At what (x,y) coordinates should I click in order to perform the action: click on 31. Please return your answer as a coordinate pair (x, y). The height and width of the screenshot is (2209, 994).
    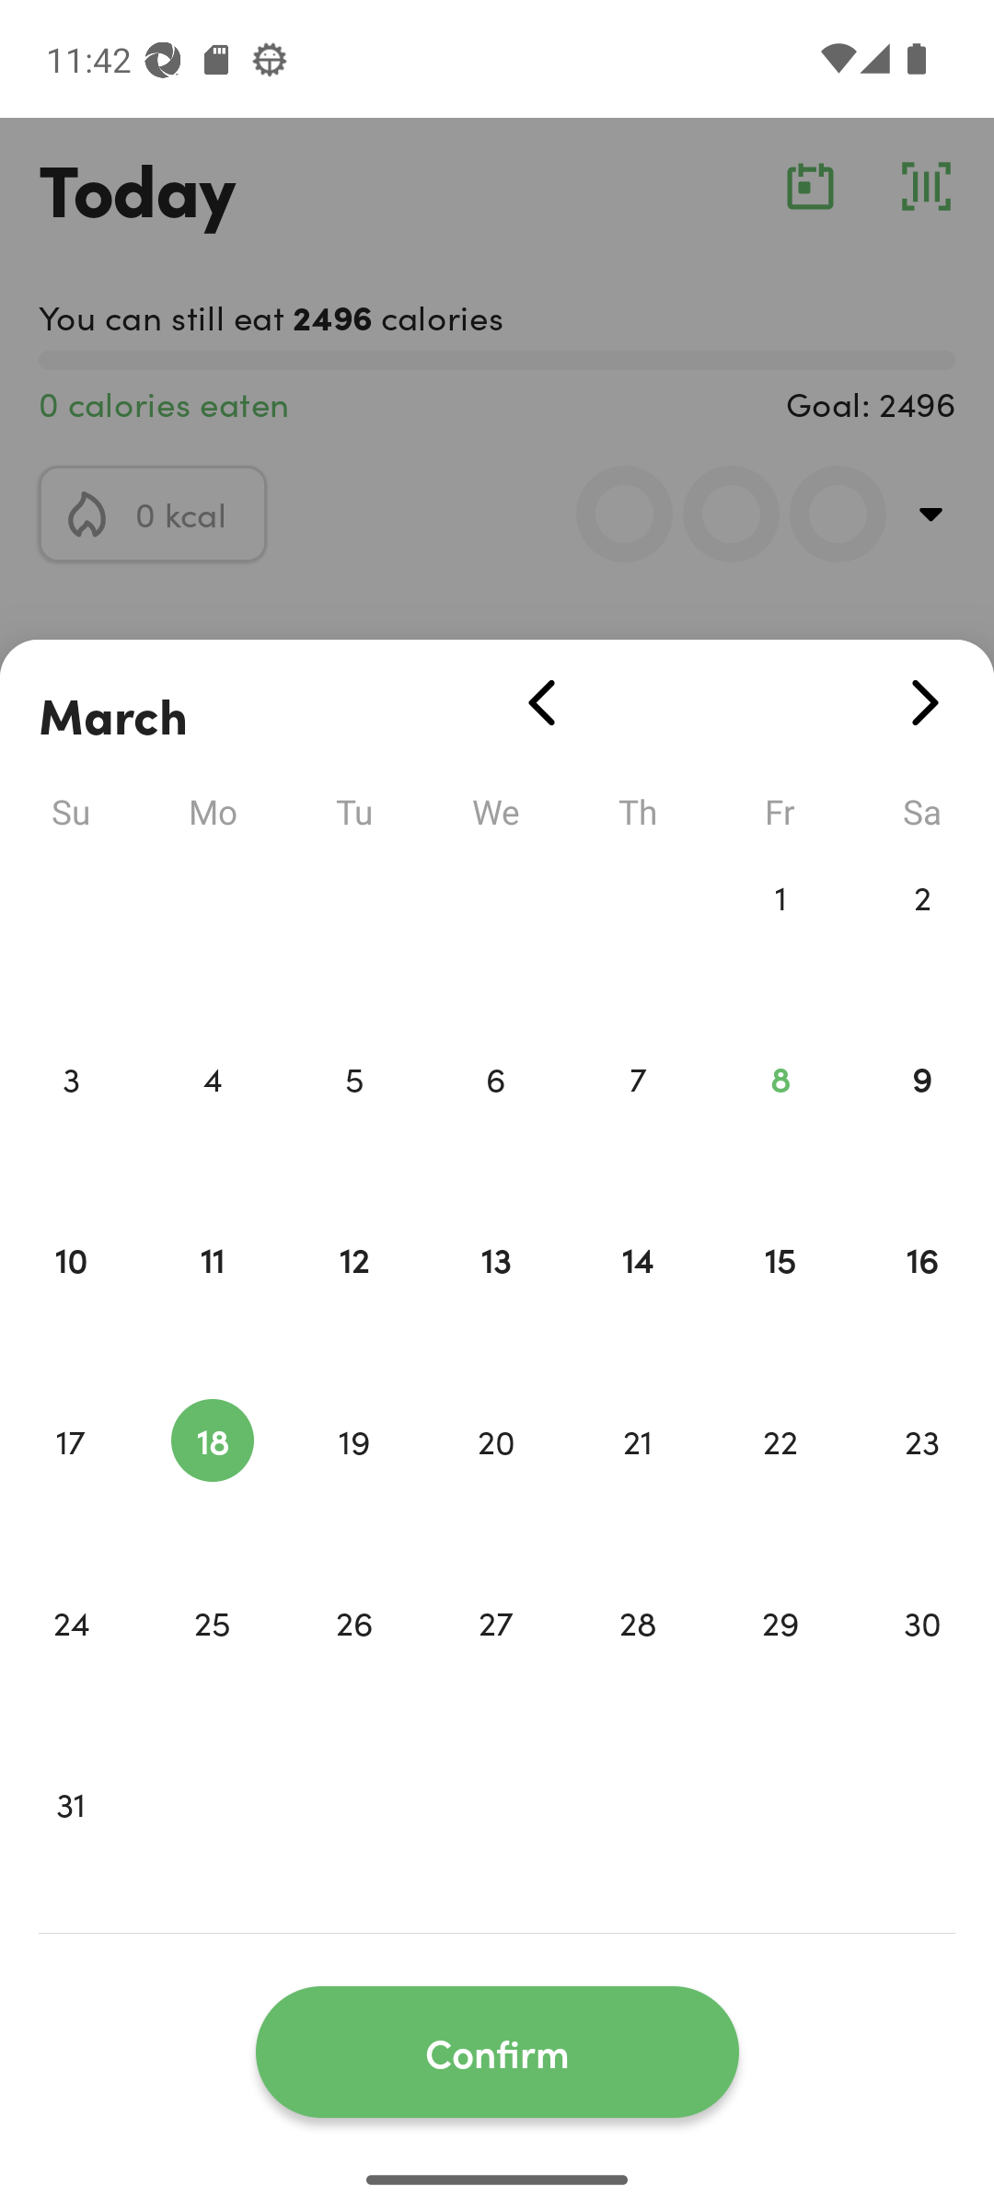
    Looking at the image, I should click on (71, 1843).